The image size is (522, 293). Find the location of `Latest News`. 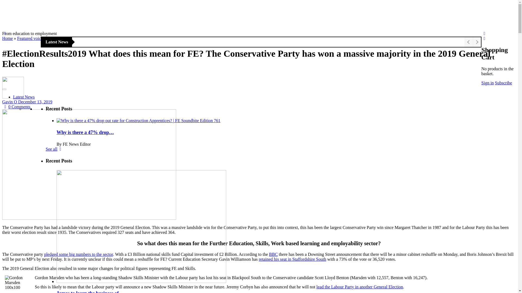

Latest News is located at coordinates (24, 97).